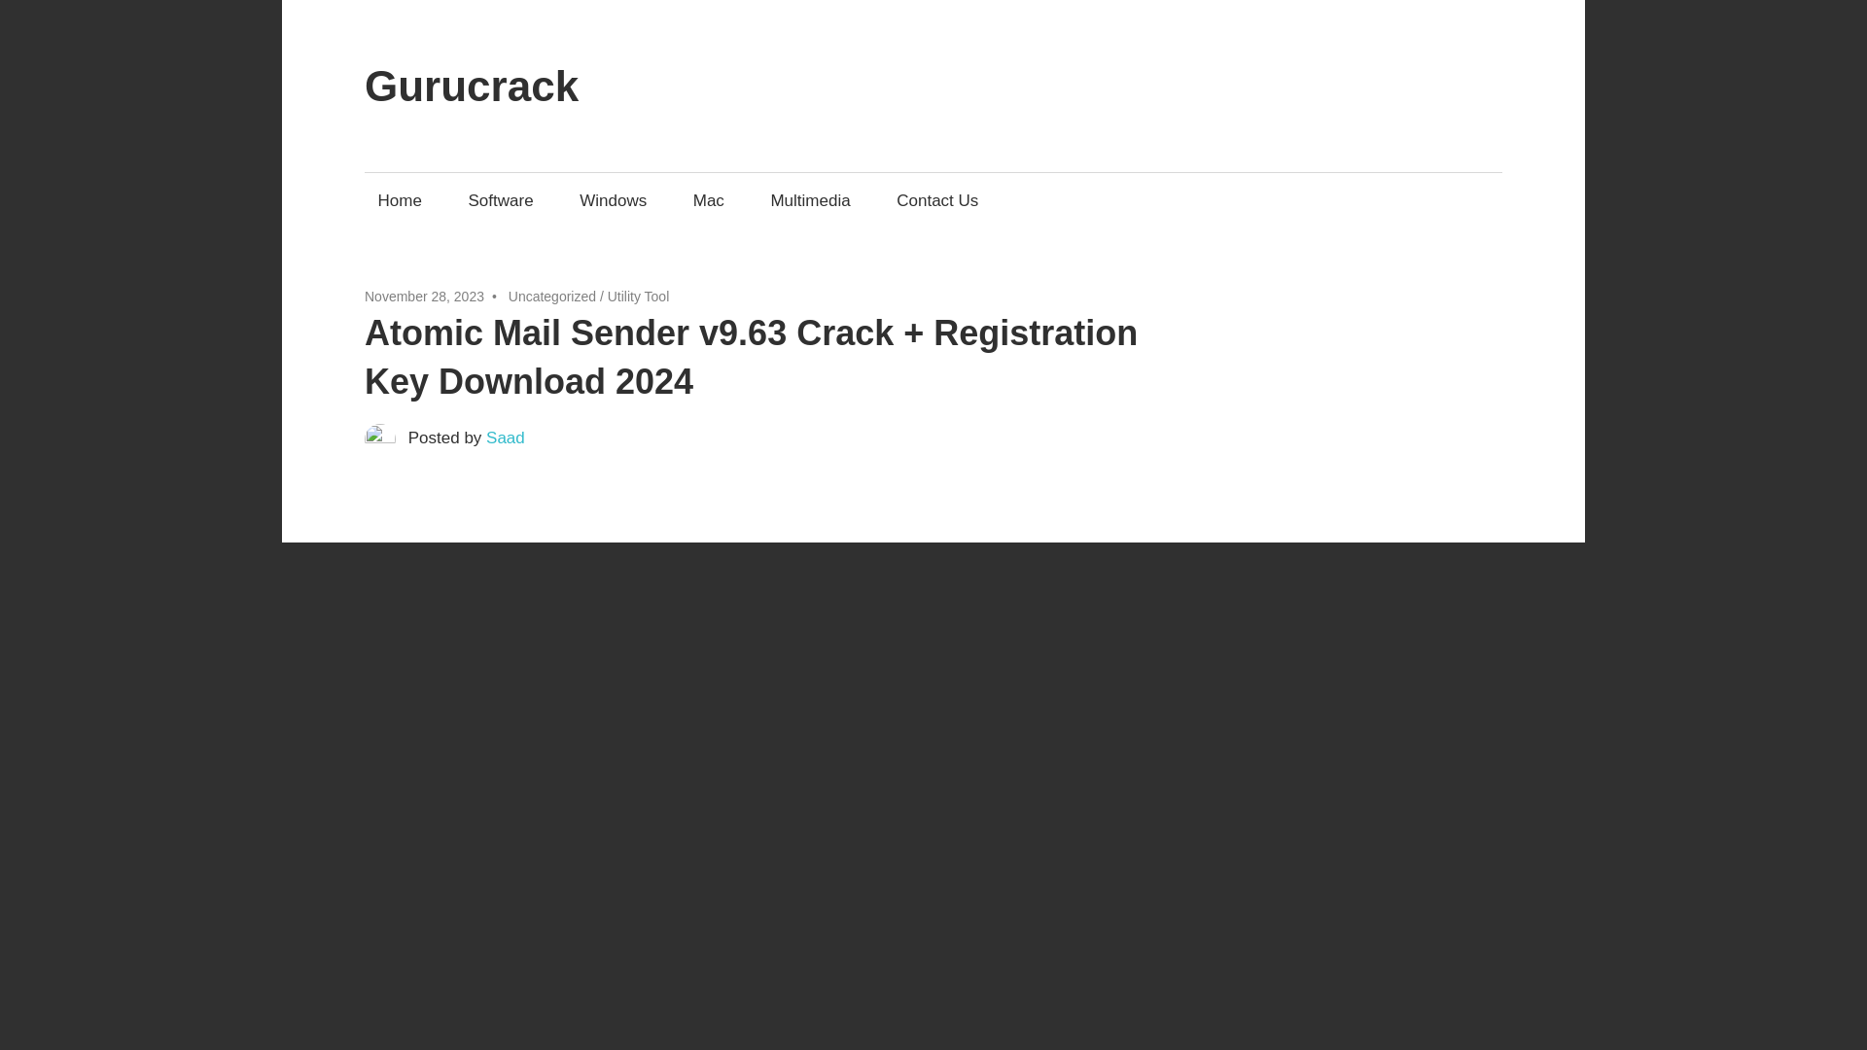 This screenshot has width=1867, height=1050. What do you see at coordinates (505, 437) in the screenshot?
I see `Saad` at bounding box center [505, 437].